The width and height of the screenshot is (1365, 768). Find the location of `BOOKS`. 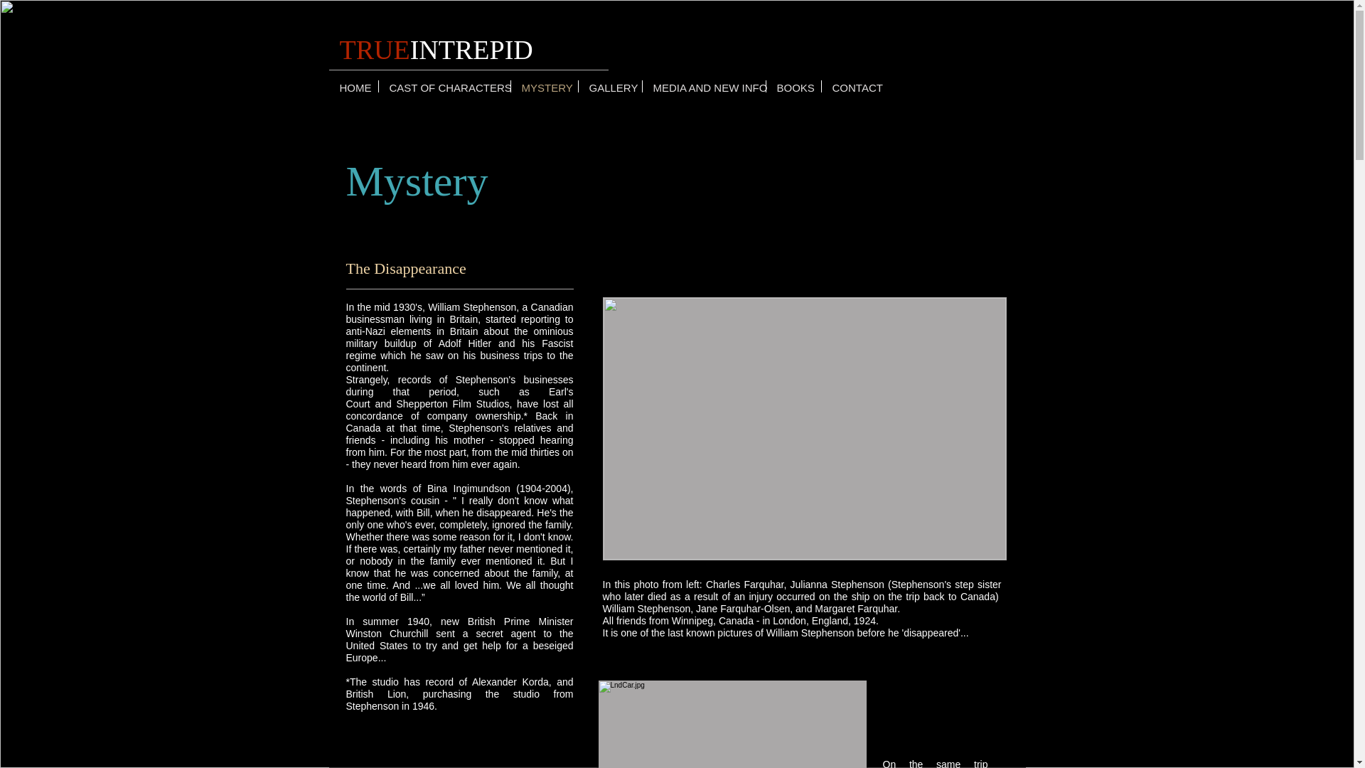

BOOKS is located at coordinates (793, 86).